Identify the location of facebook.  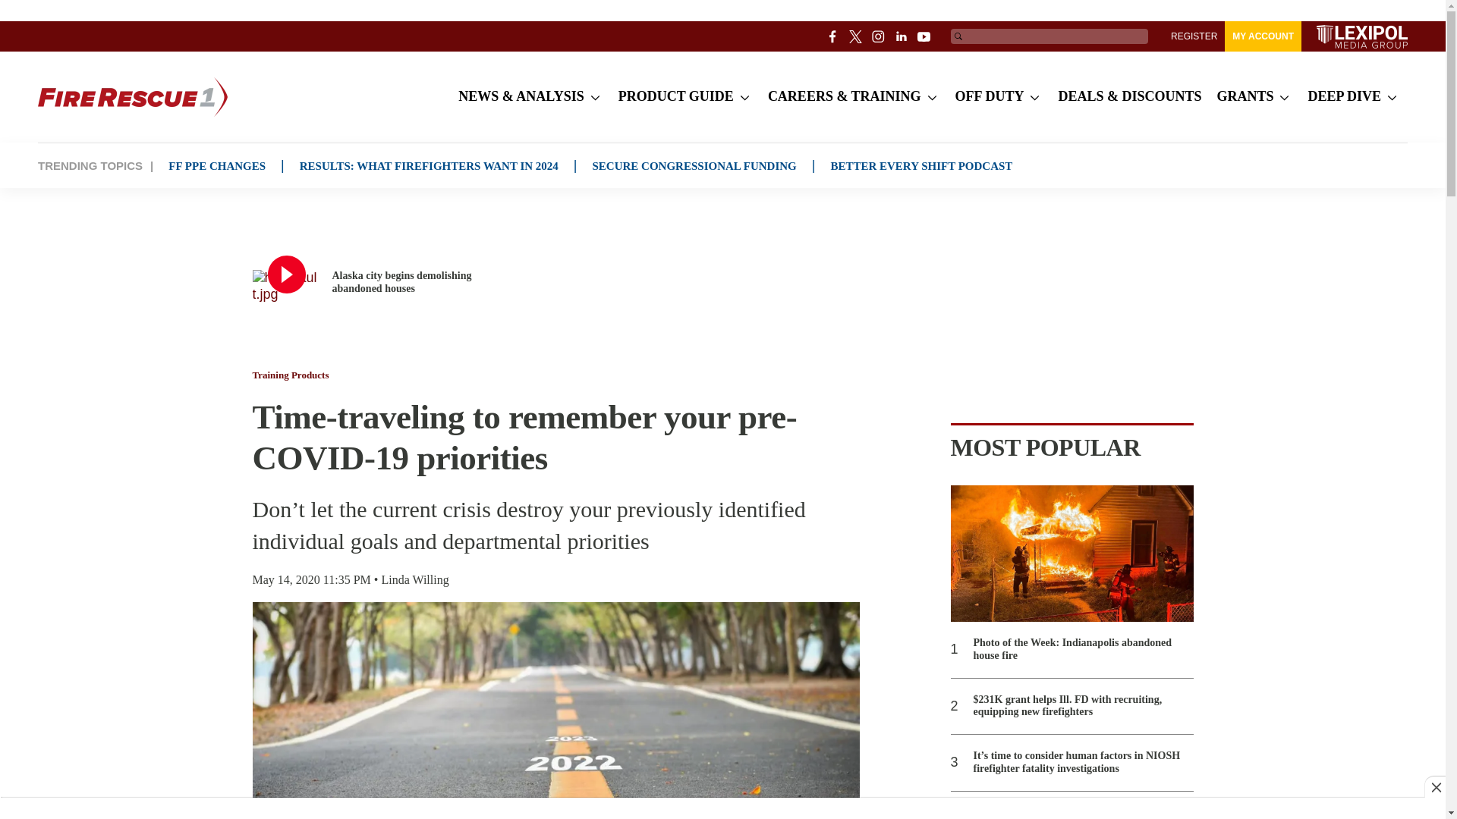
(833, 36).